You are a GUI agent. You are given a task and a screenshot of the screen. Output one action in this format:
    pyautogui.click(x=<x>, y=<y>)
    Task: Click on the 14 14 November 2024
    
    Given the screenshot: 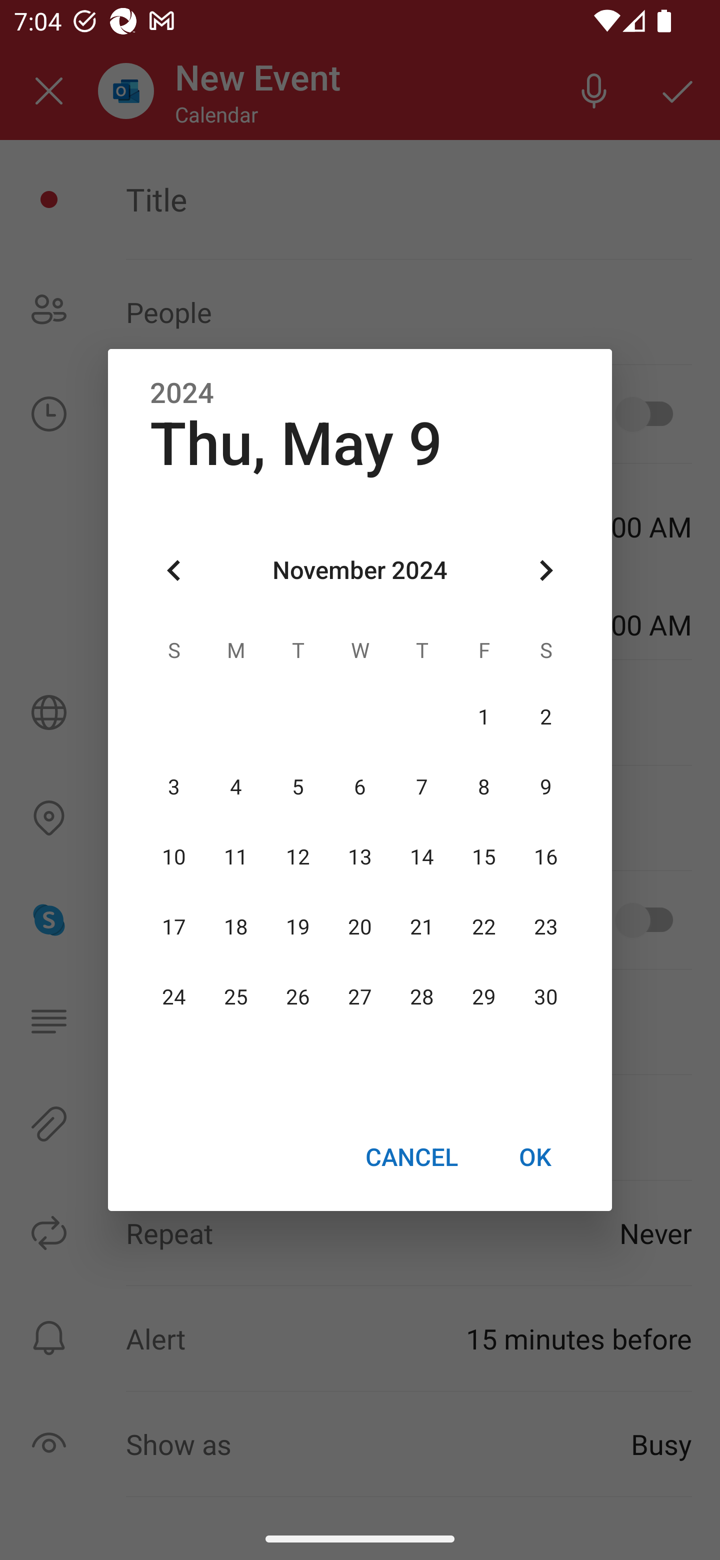 What is the action you would take?
    pyautogui.click(x=421, y=857)
    